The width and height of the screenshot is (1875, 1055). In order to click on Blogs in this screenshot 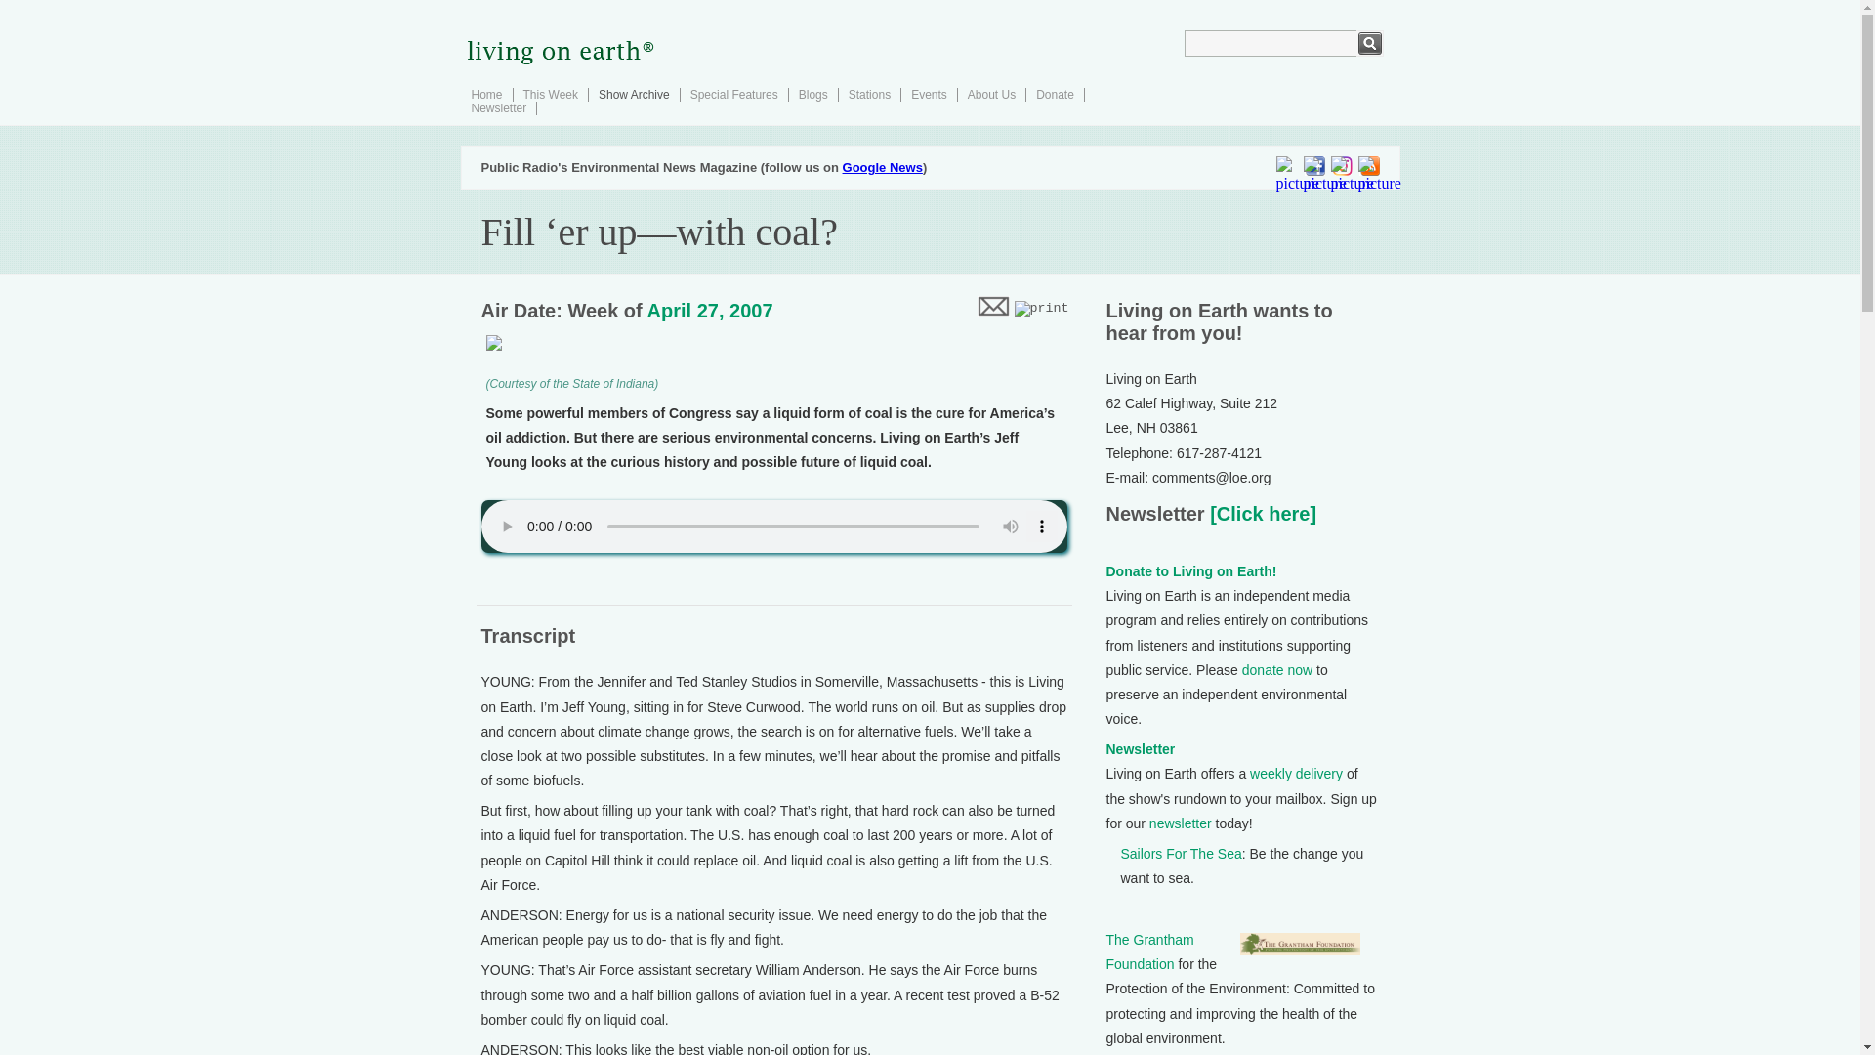, I will do `click(812, 94)`.